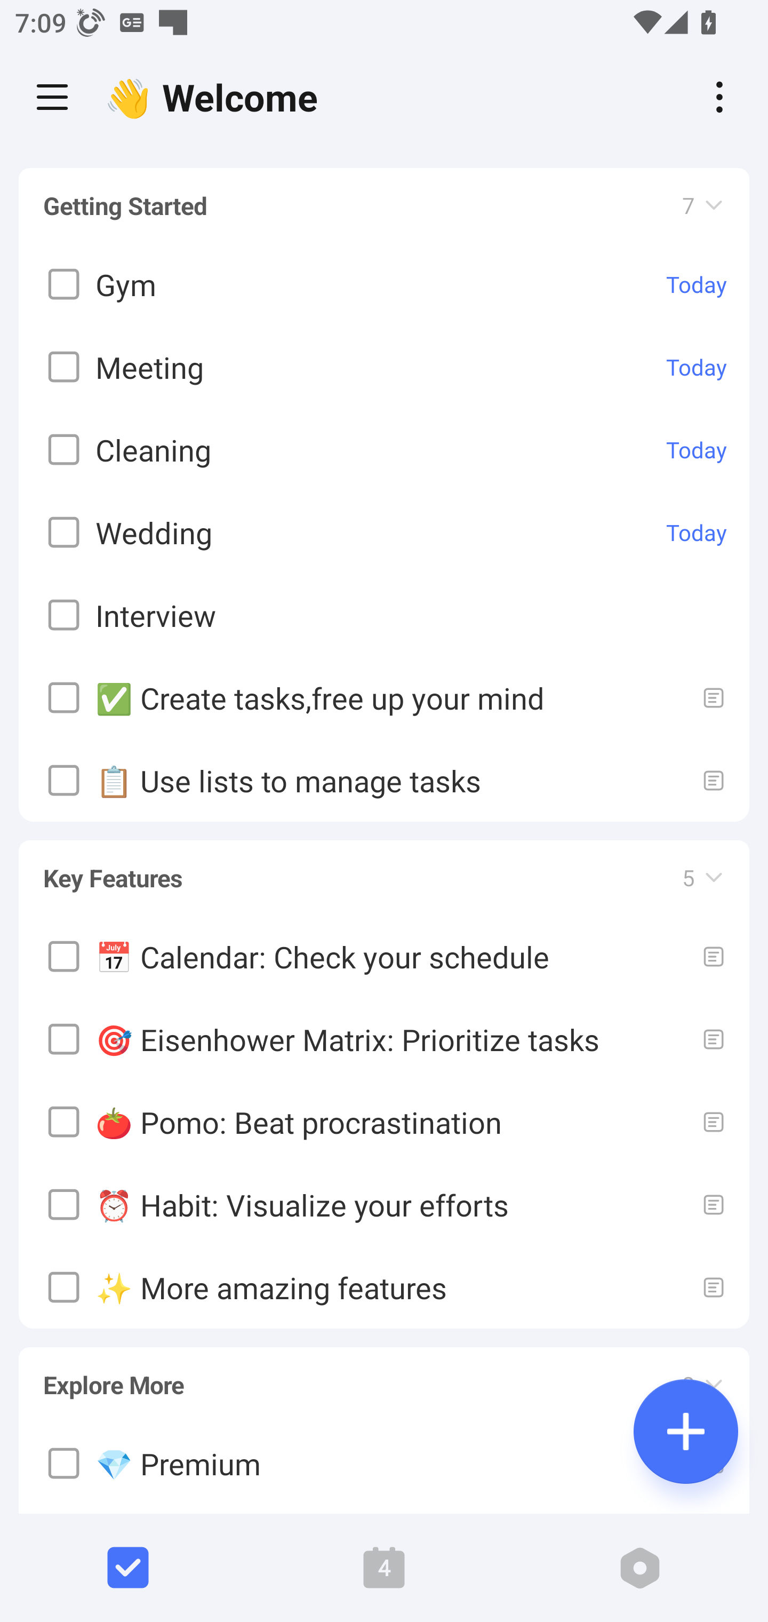  Describe the element at coordinates (384, 1038) in the screenshot. I see `🎯 Eisenhower Matrix: Prioritize tasks` at that location.